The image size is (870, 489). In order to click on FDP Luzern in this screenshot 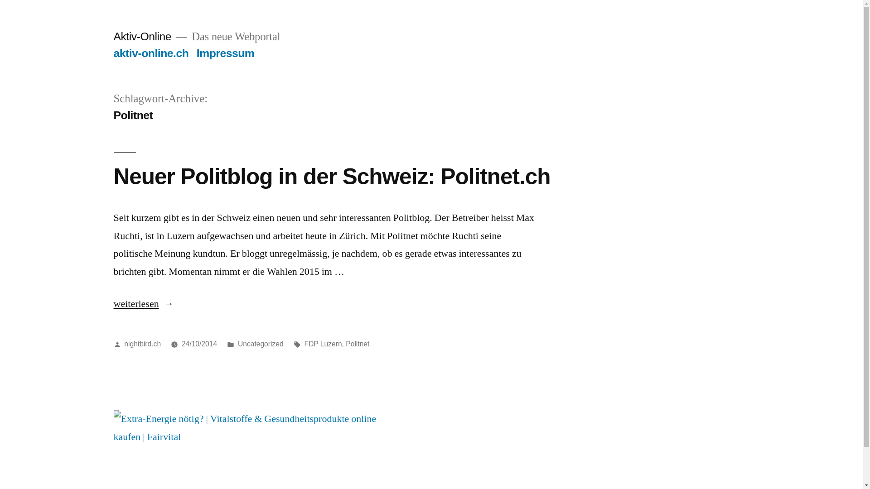, I will do `click(324, 344)`.